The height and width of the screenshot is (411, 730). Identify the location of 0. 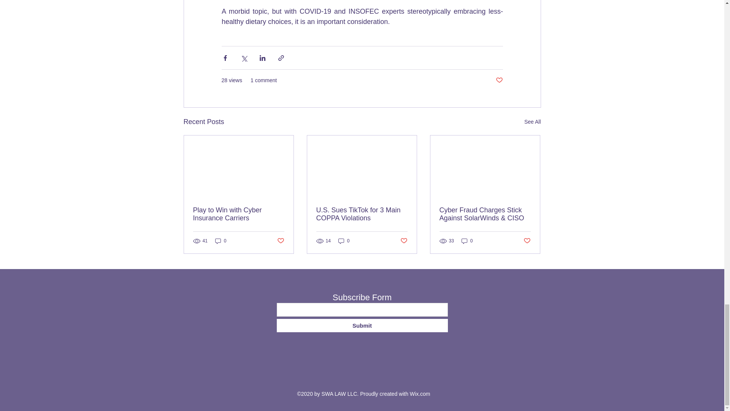
(344, 241).